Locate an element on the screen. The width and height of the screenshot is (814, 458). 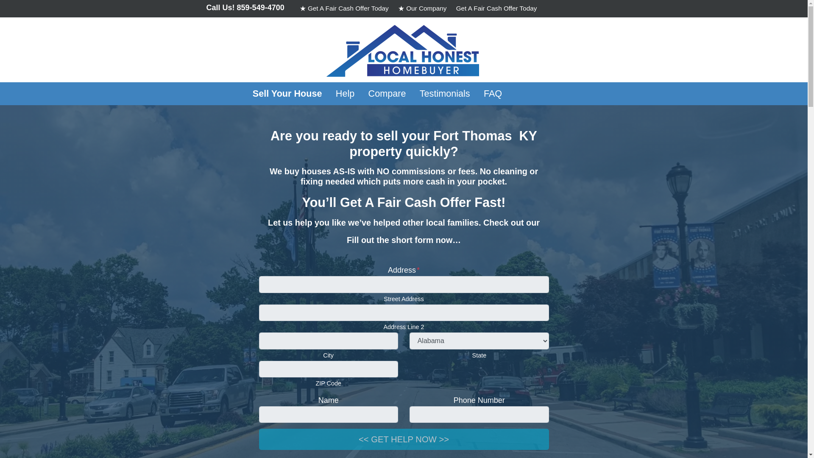
Help is located at coordinates (345, 94).